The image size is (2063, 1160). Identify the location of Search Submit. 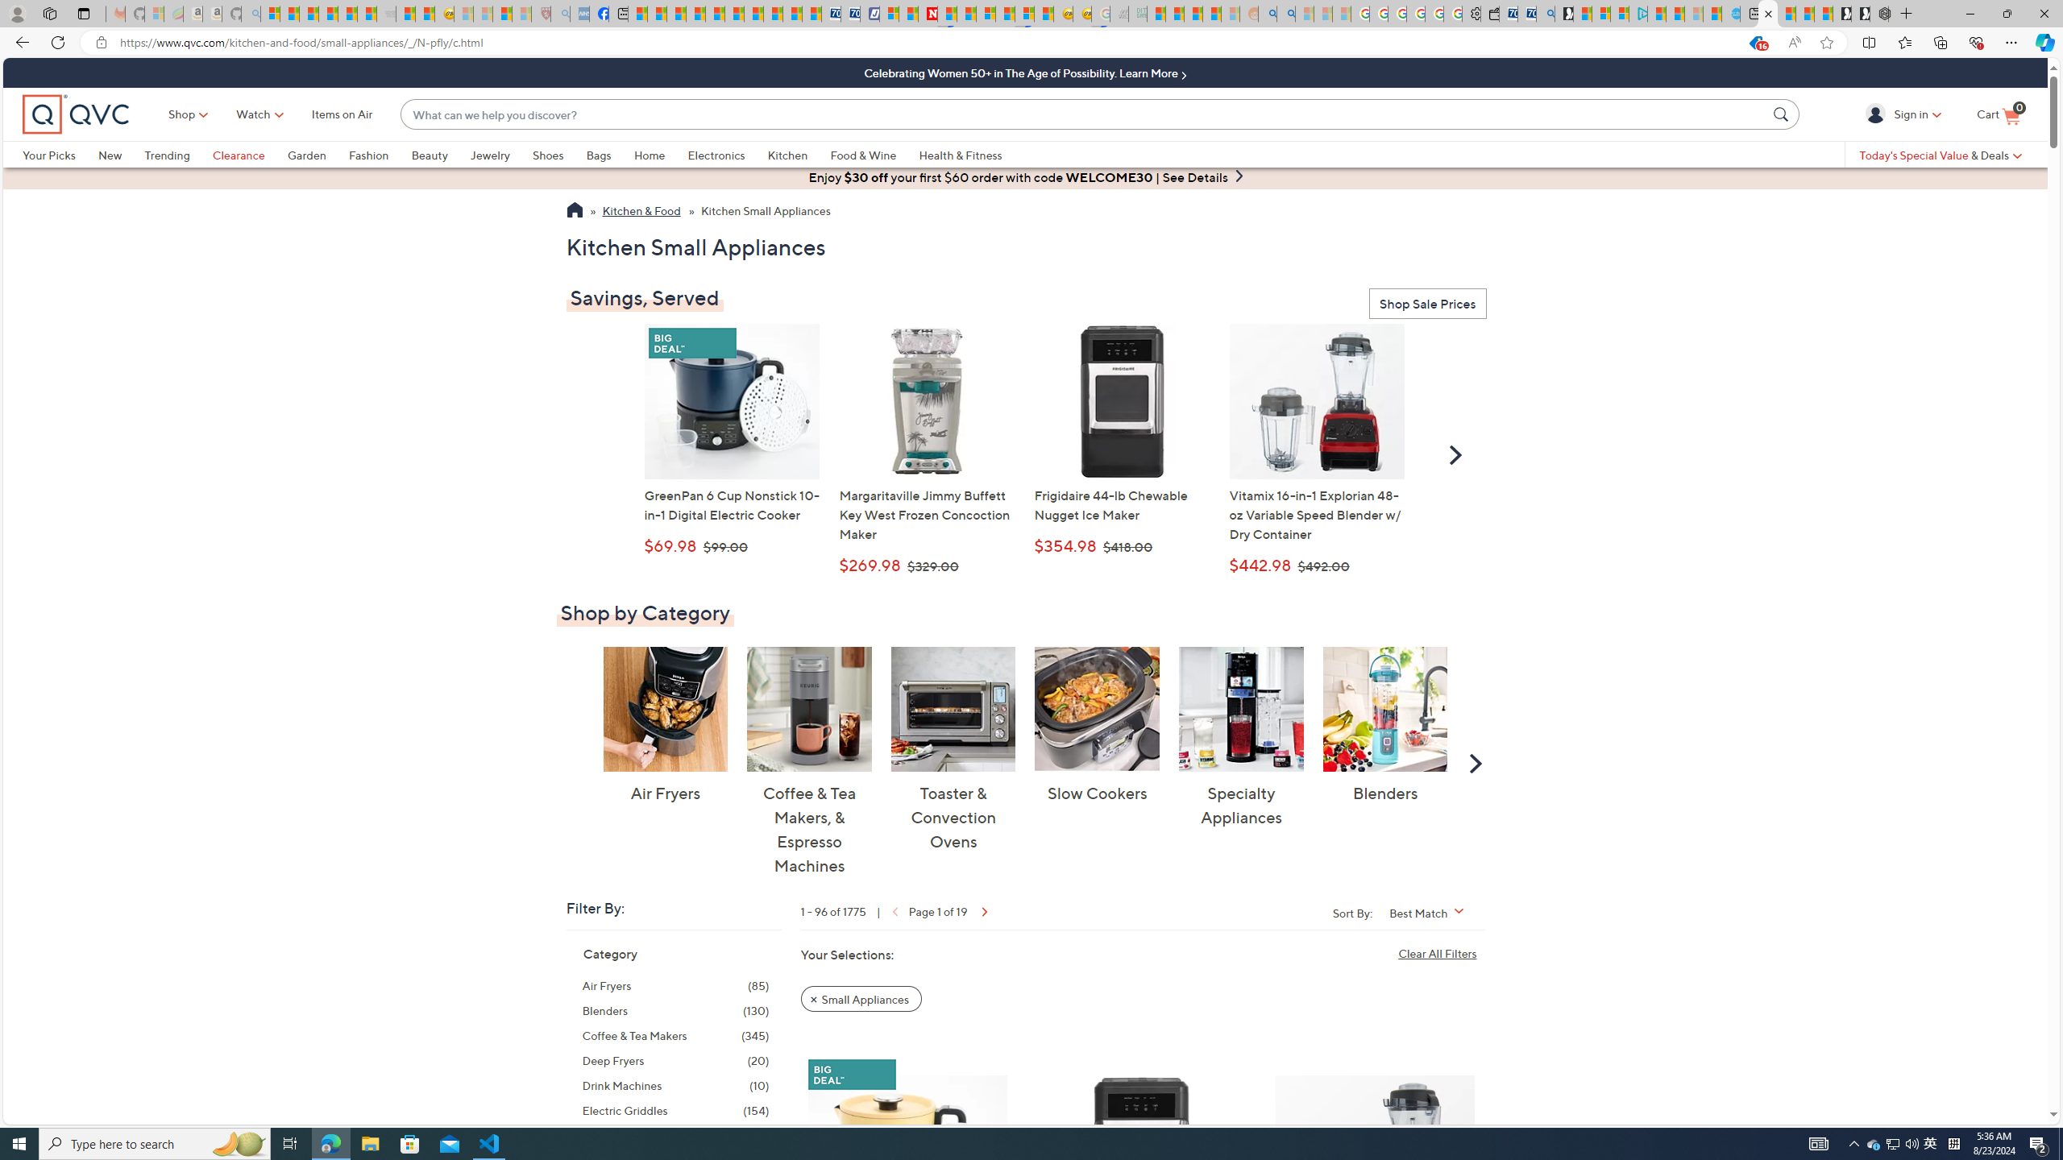
(1783, 114).